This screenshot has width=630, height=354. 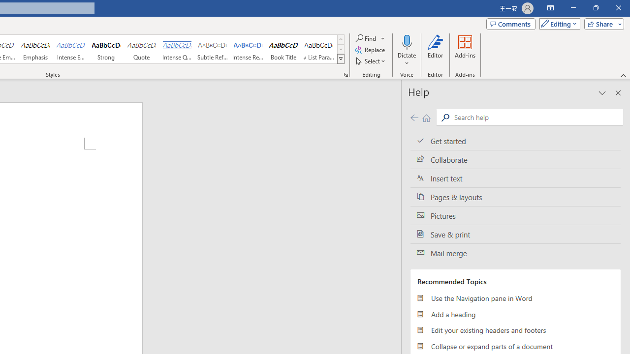 What do you see at coordinates (515, 314) in the screenshot?
I see `Add a heading` at bounding box center [515, 314].